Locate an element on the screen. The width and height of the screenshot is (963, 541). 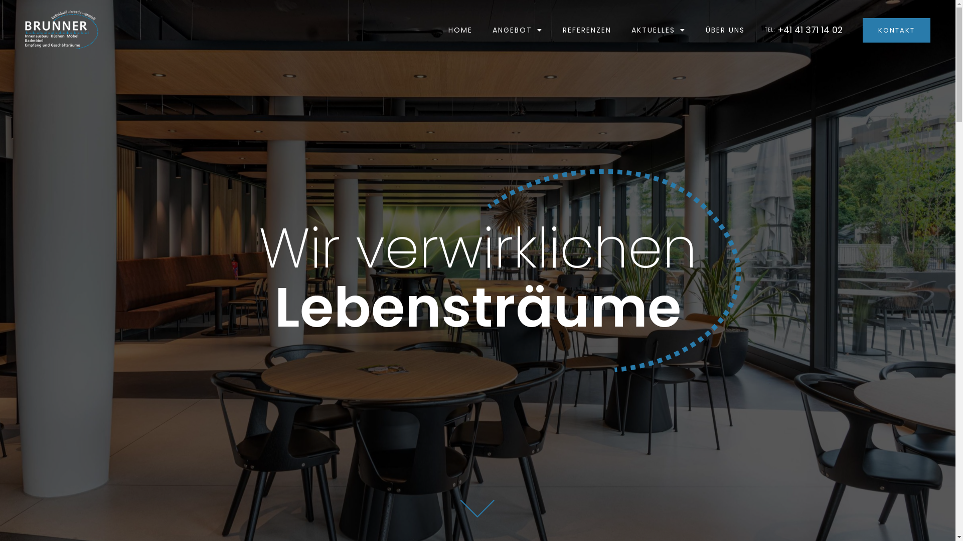
ANGEBOT is located at coordinates (518, 30).